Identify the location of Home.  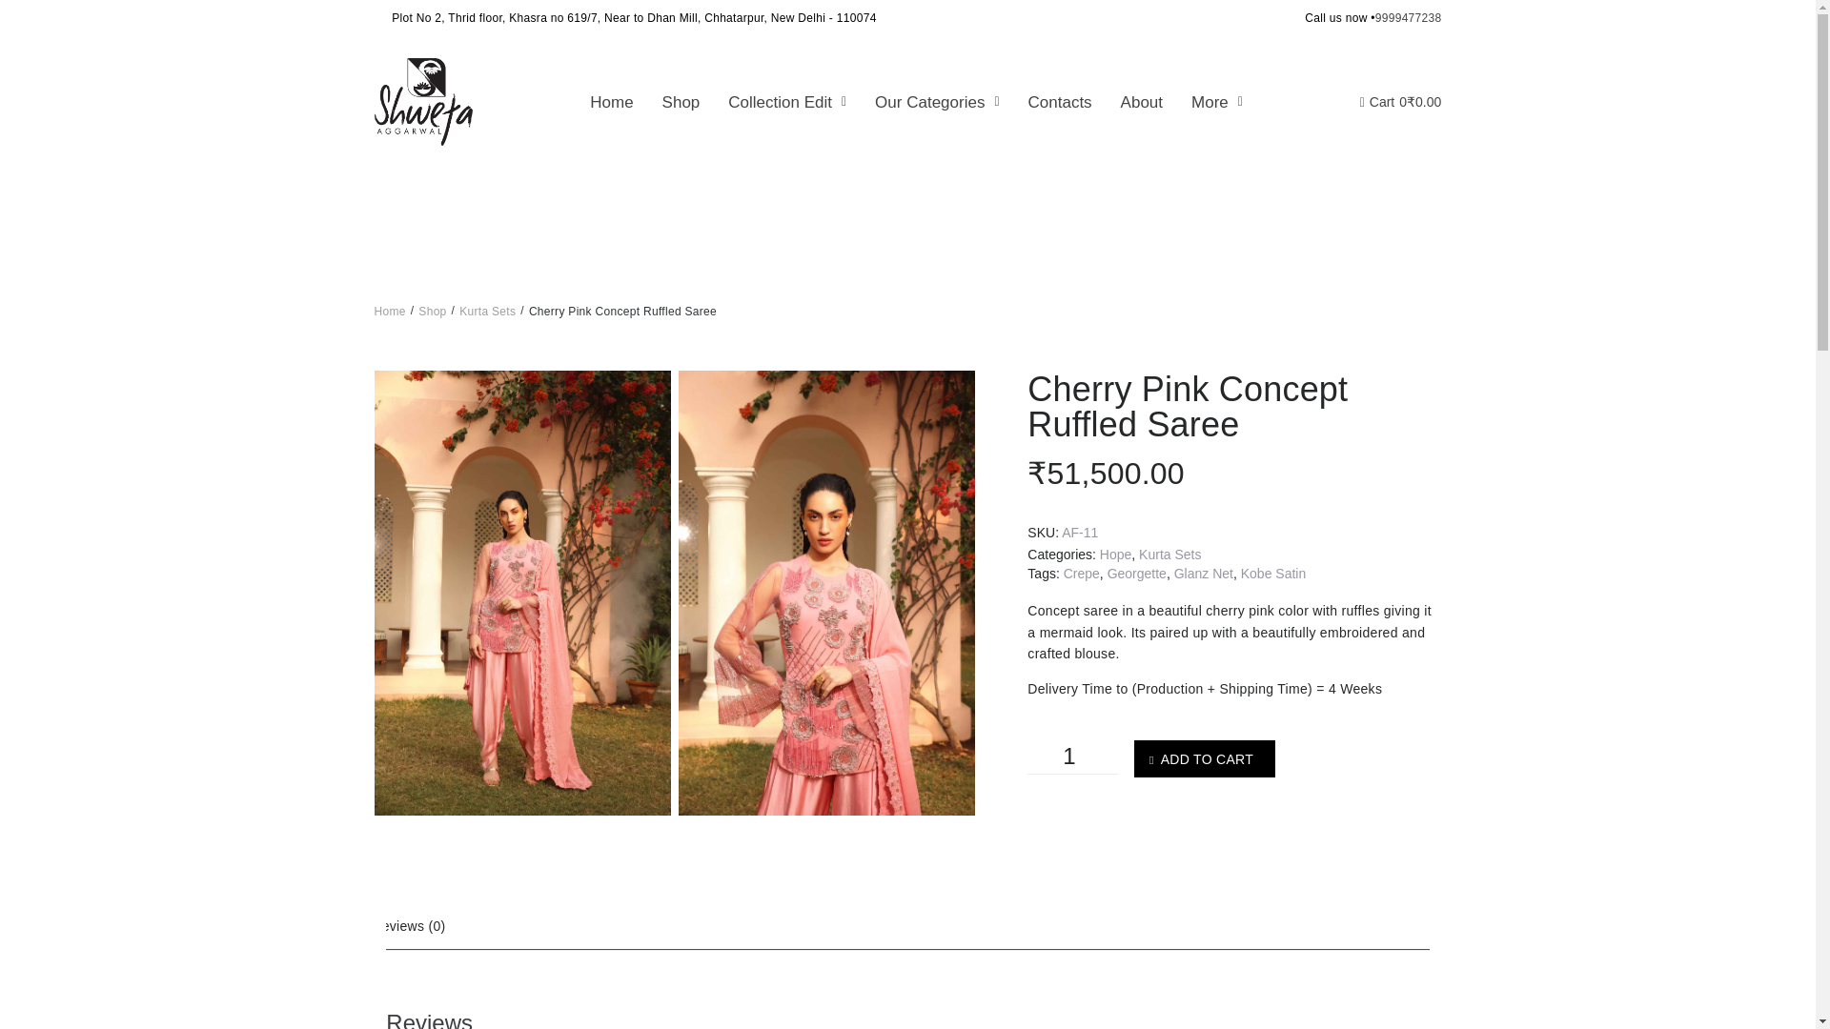
(389, 311).